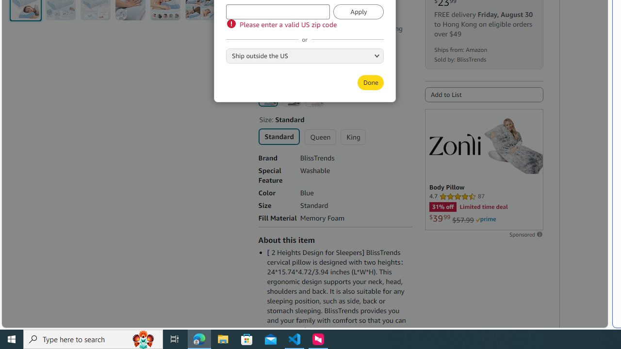 This screenshot has height=349, width=621. Describe the element at coordinates (280, 61) in the screenshot. I see `Shop items` at that location.